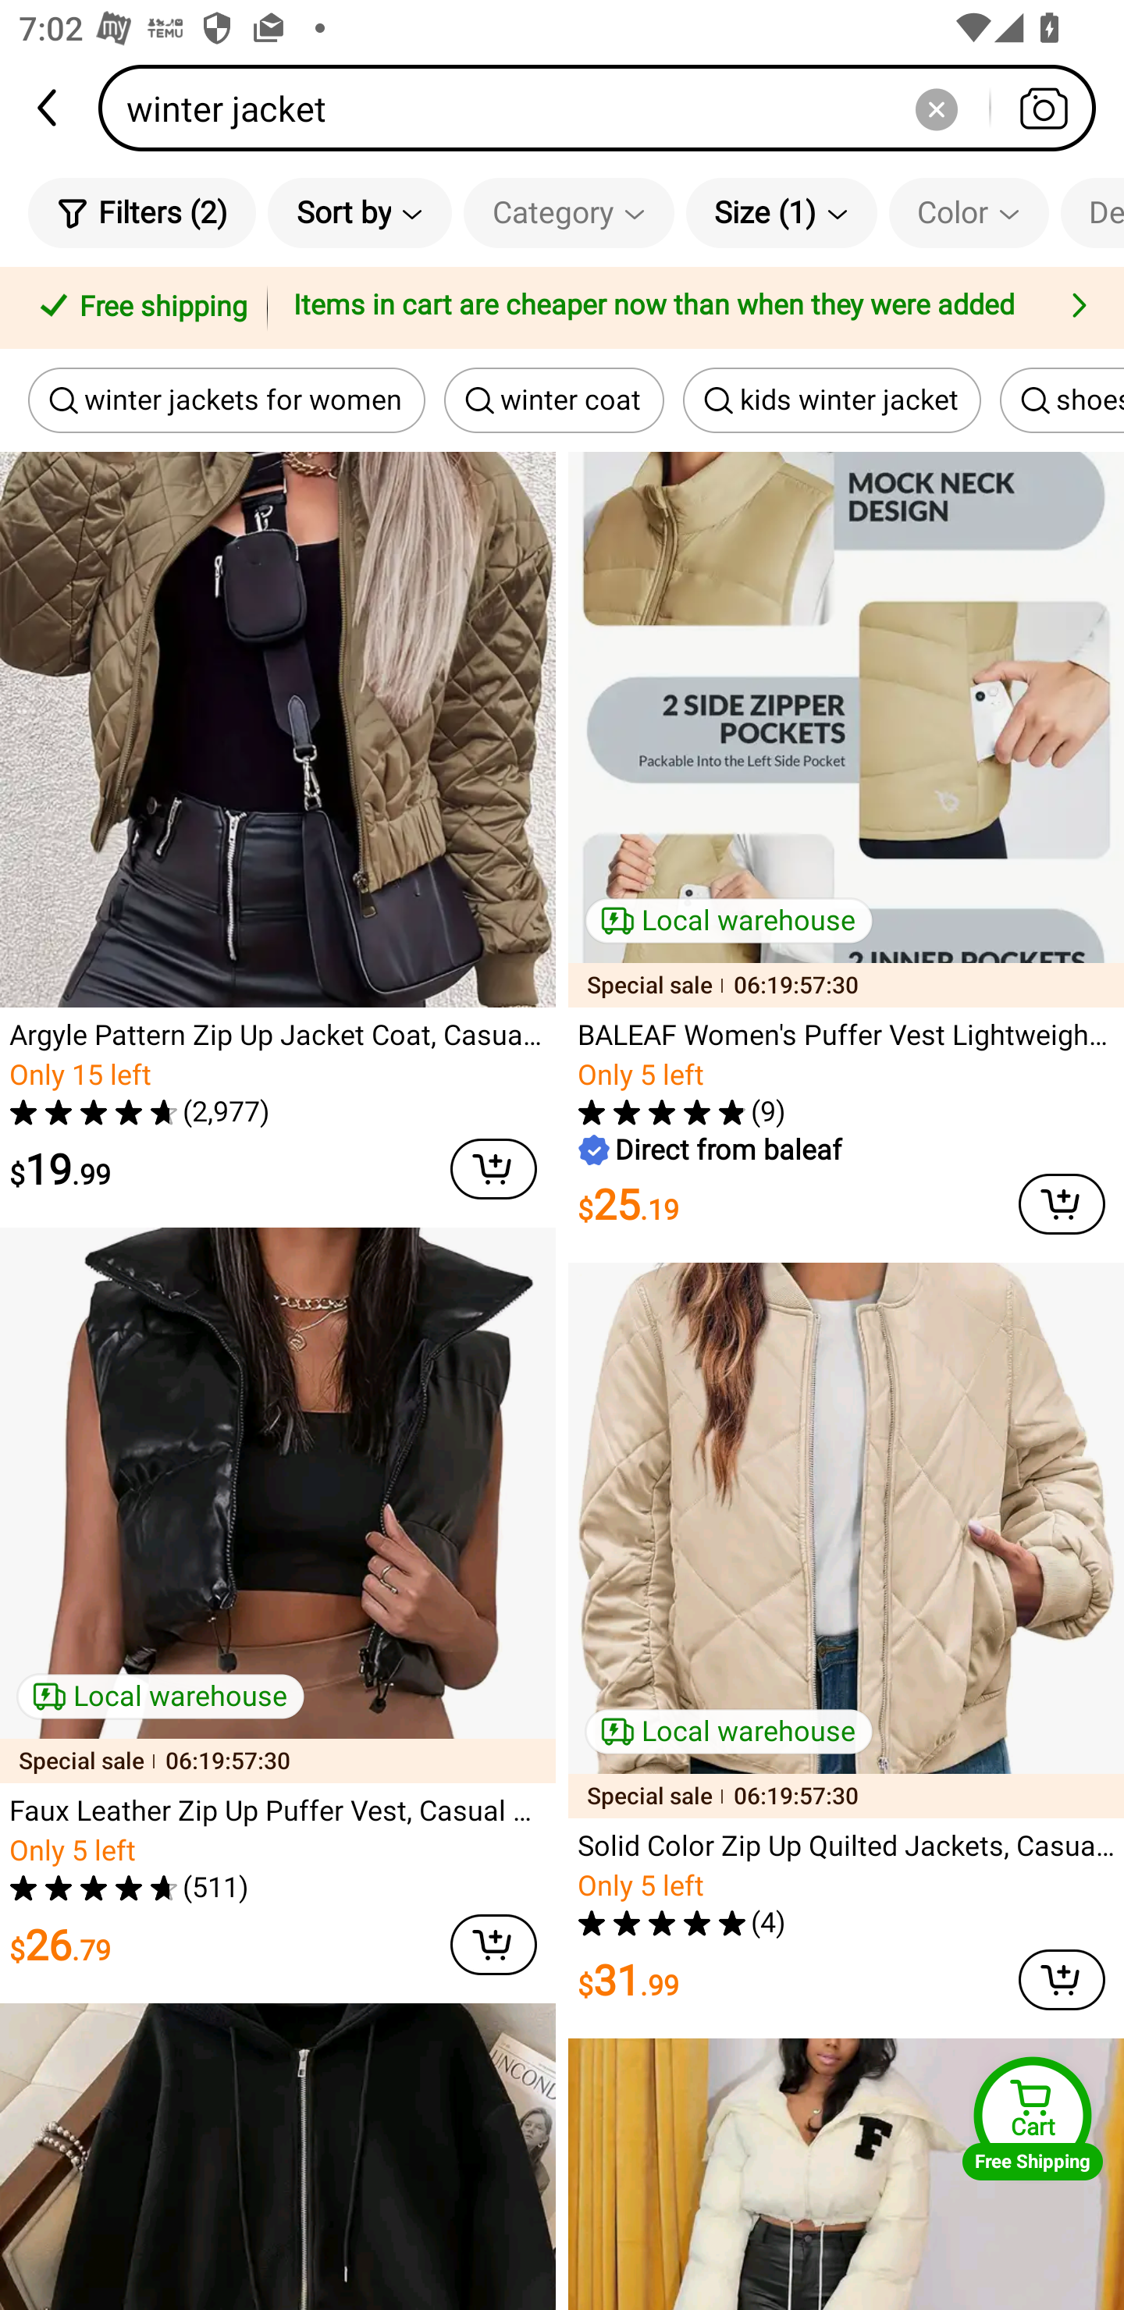 The image size is (1124, 2310). Describe the element at coordinates (359, 212) in the screenshot. I see `Sort by` at that location.